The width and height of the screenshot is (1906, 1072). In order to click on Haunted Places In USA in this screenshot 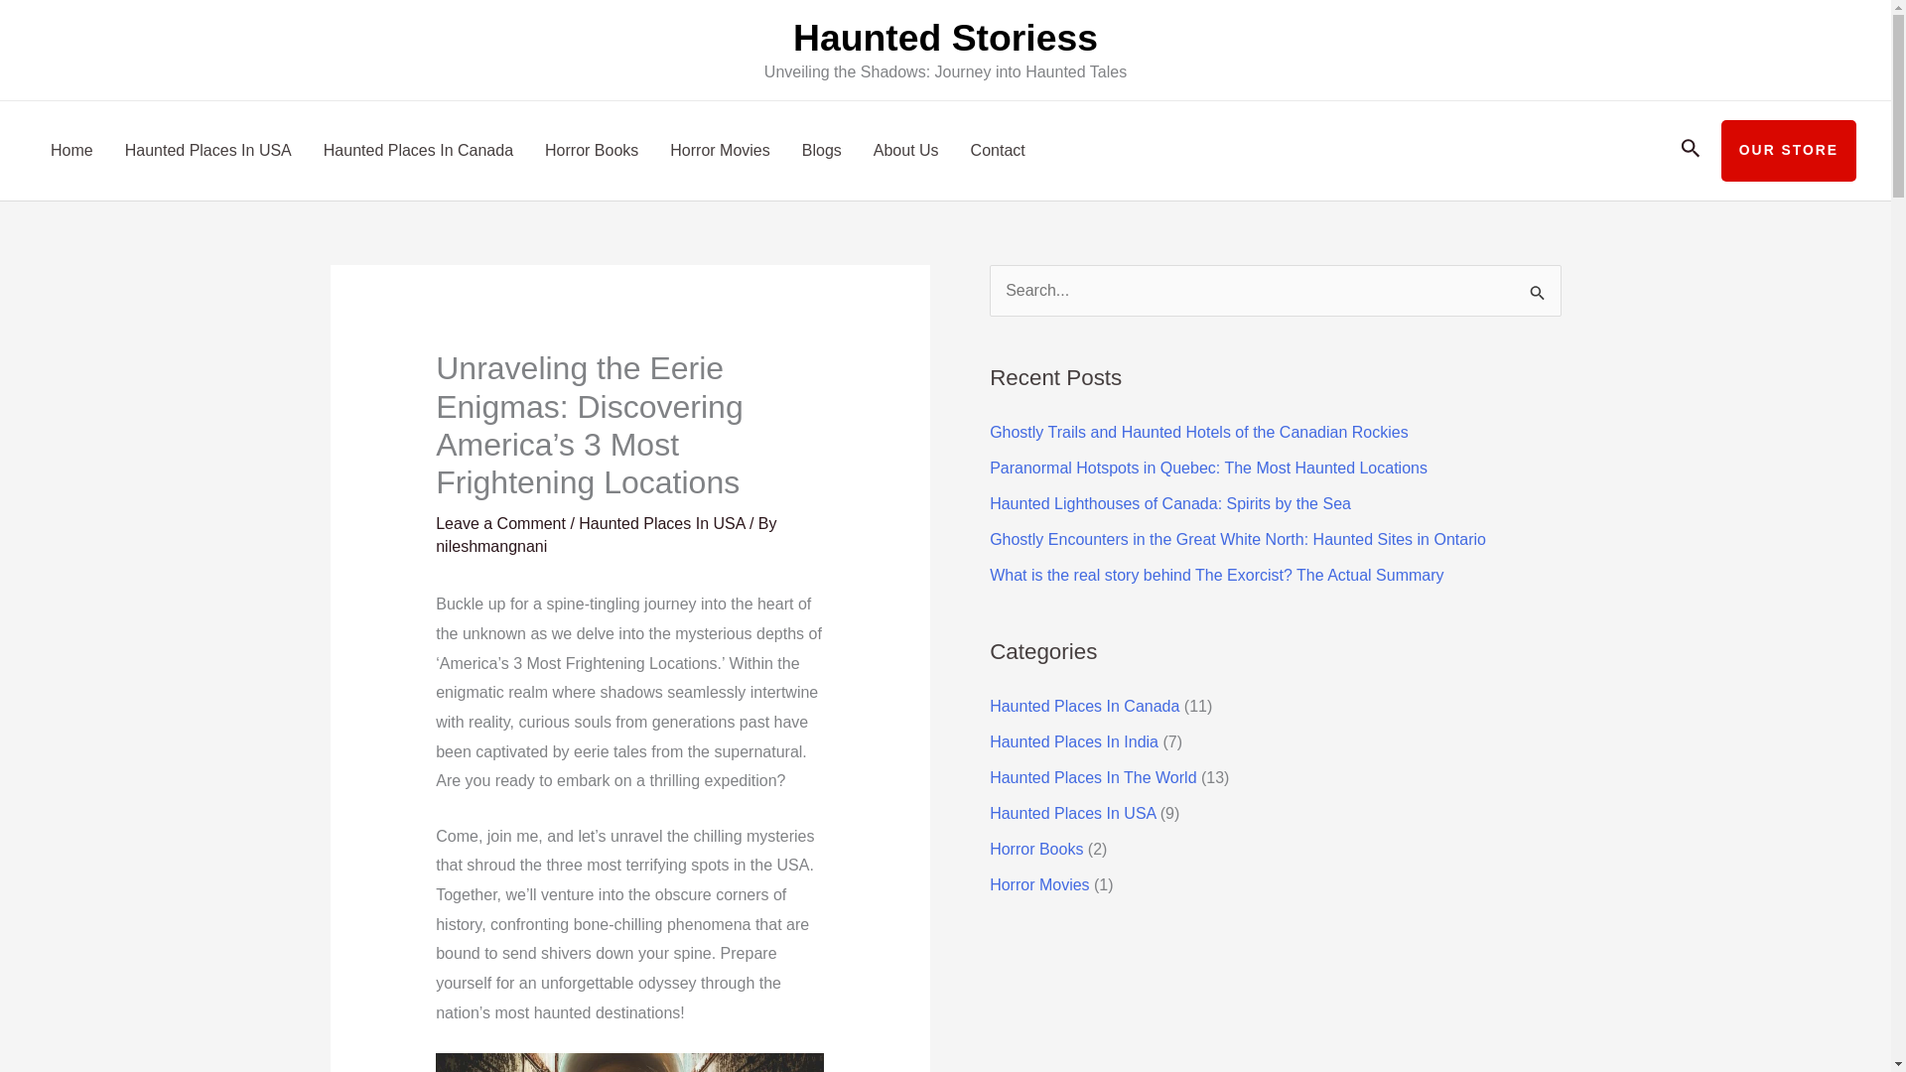, I will do `click(661, 523)`.